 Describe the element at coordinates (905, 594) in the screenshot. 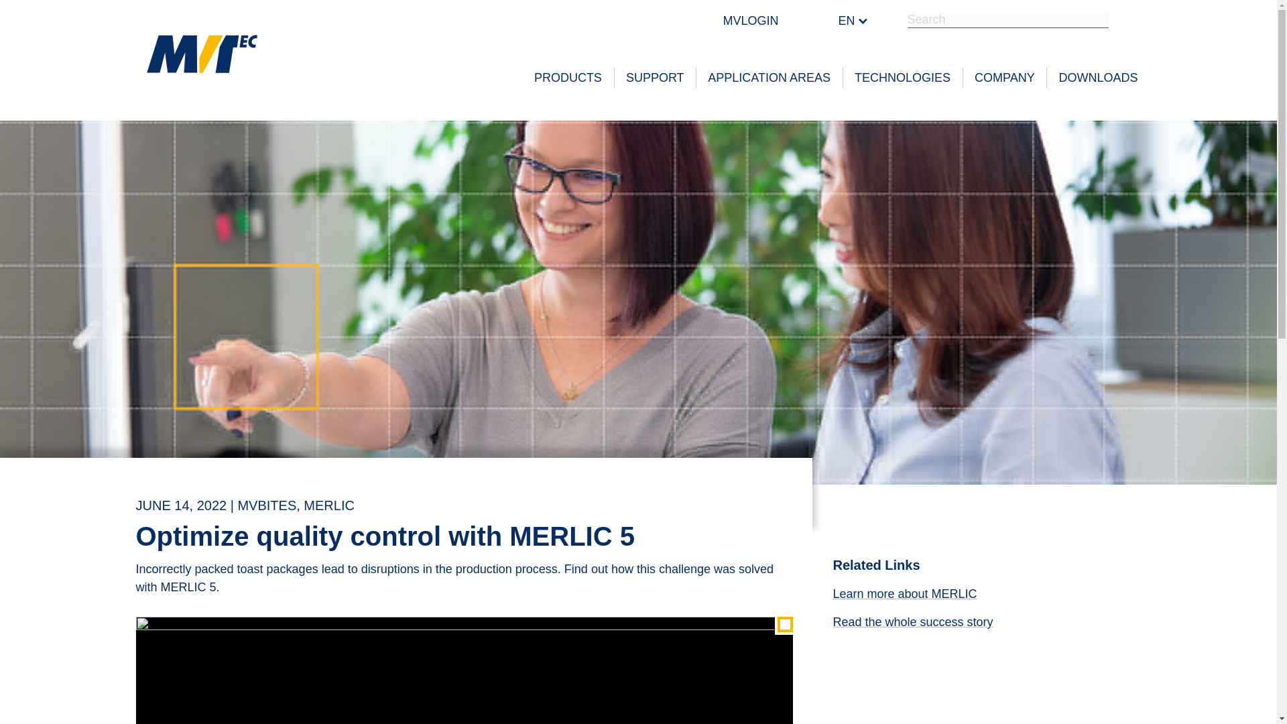

I see `Learn more about MERLIC` at that location.